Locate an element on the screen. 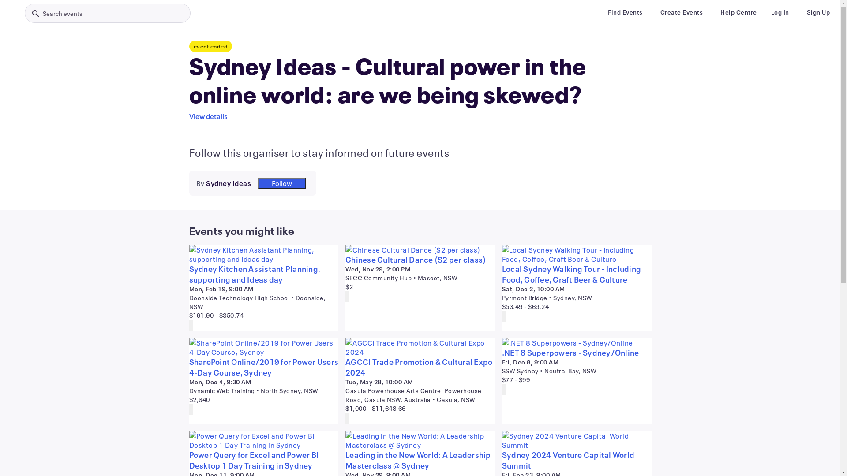 The image size is (847, 476). Find Events is located at coordinates (626, 12).